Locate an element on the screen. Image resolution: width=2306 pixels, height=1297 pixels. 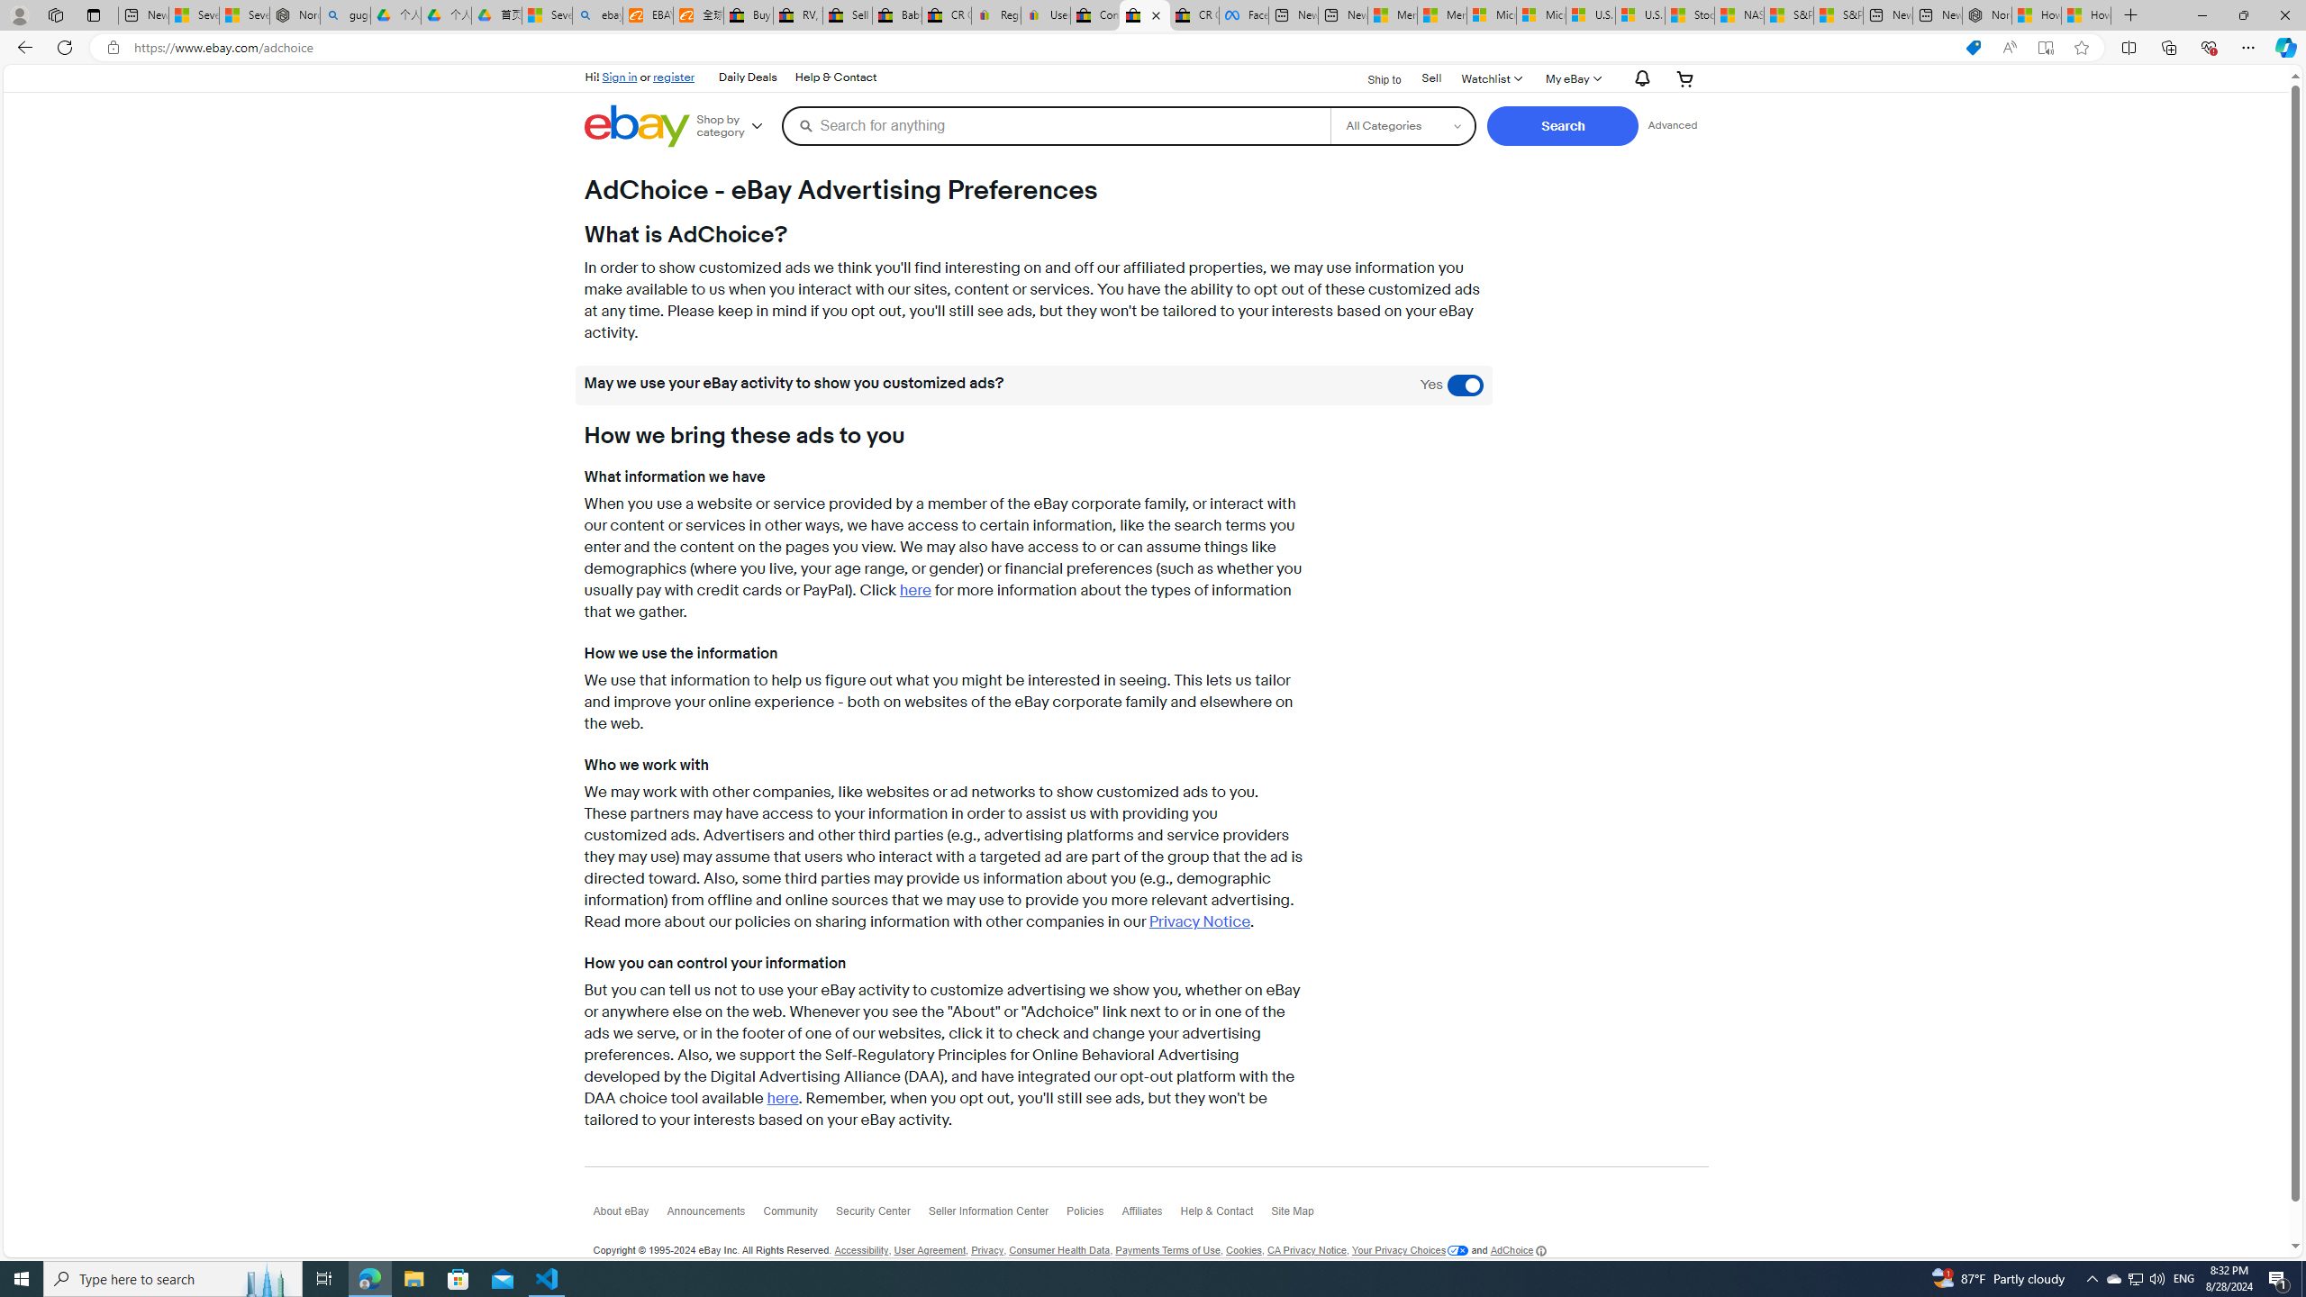
register is located at coordinates (674, 77).